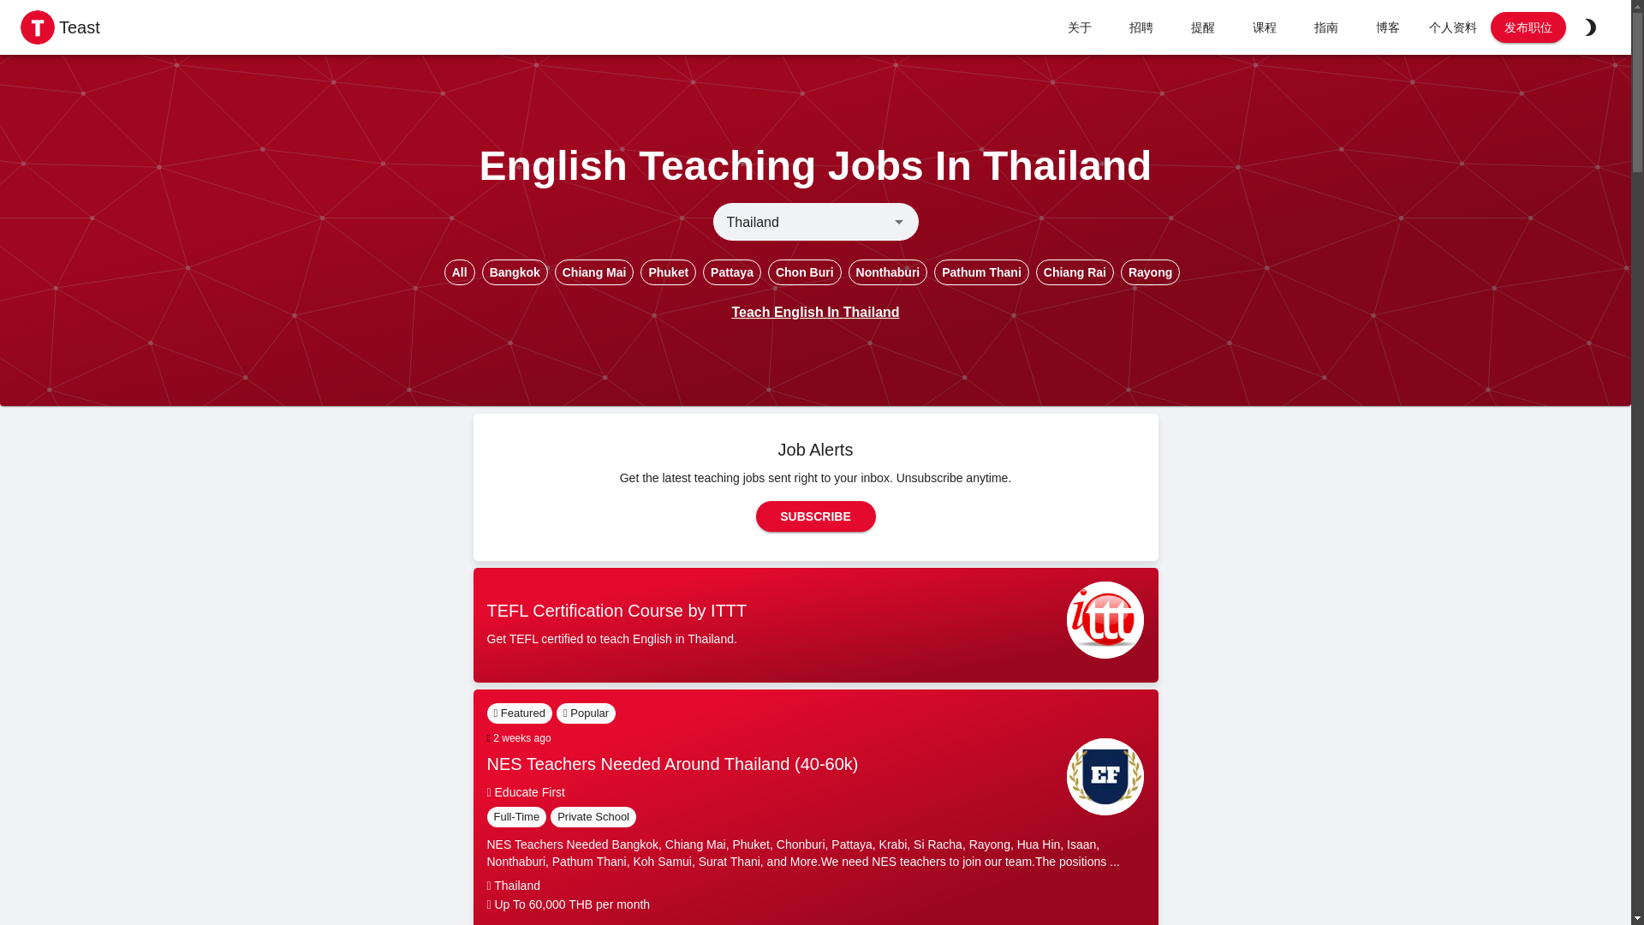  What do you see at coordinates (888, 272) in the screenshot?
I see `Nonthaburi` at bounding box center [888, 272].